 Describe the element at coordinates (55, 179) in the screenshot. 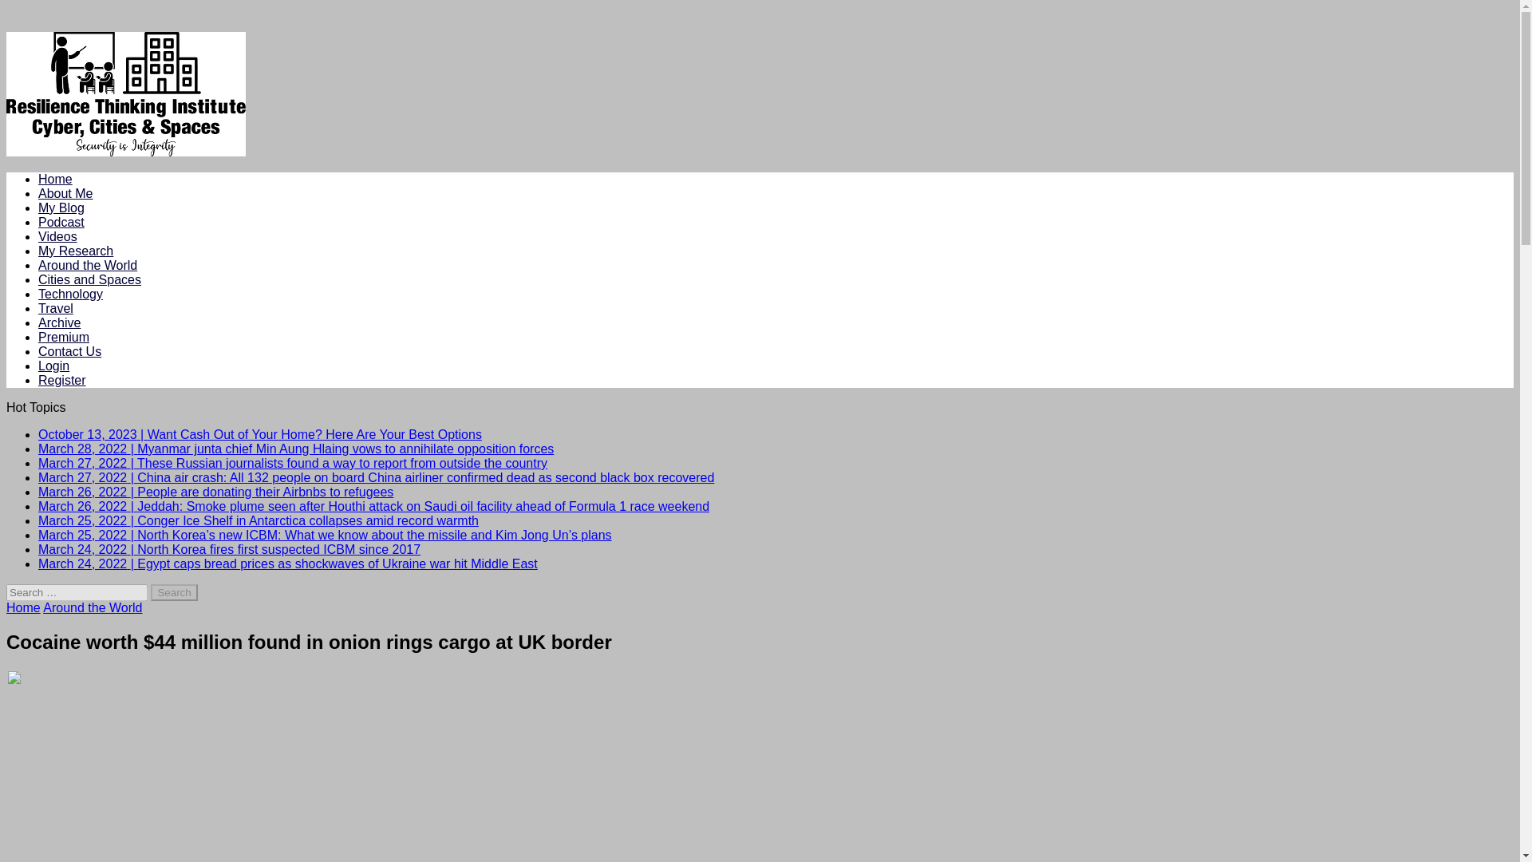

I see `Home` at that location.